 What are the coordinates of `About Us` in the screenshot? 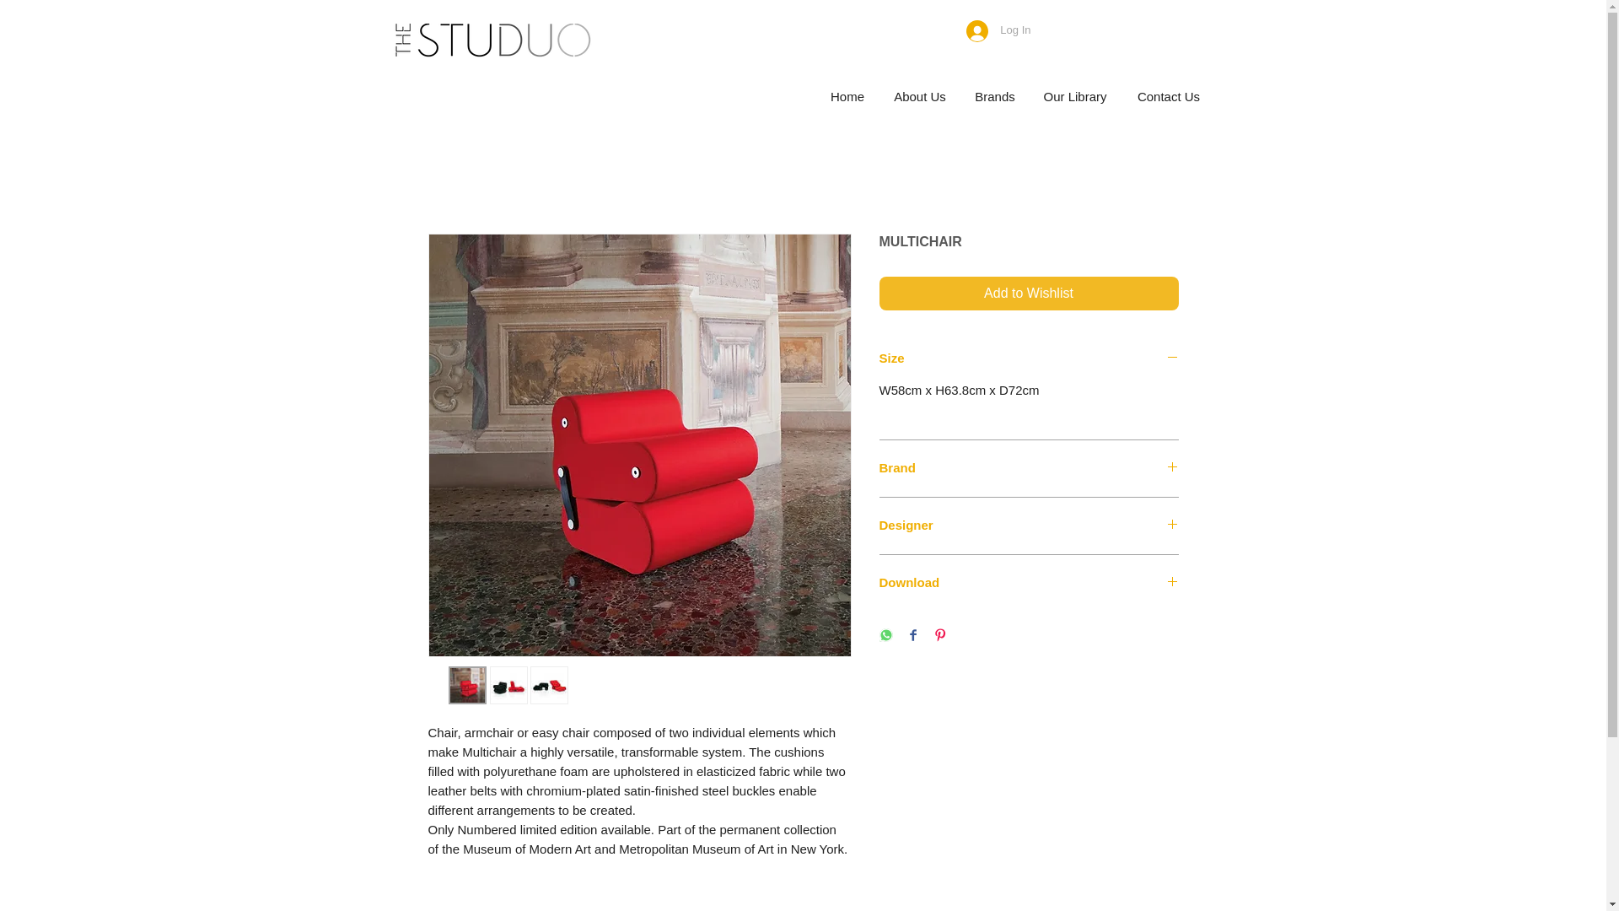 It's located at (919, 96).